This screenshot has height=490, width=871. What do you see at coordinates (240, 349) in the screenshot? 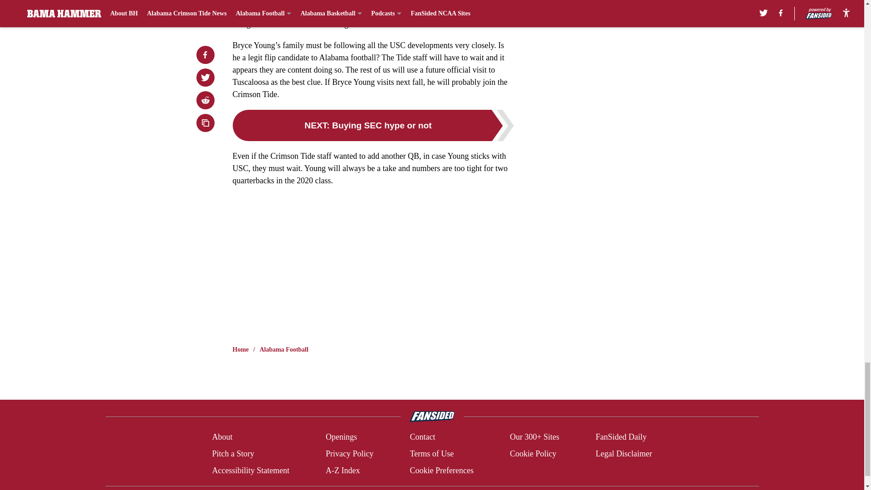
I see `Home` at bounding box center [240, 349].